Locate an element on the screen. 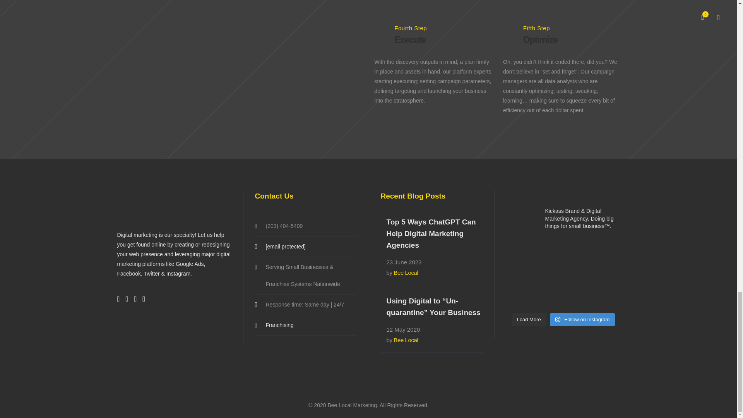 Image resolution: width=743 pixels, height=418 pixels. Top 5 Ways ChatGPT Can Help Digital Marketing Agencies is located at coordinates (431, 233).